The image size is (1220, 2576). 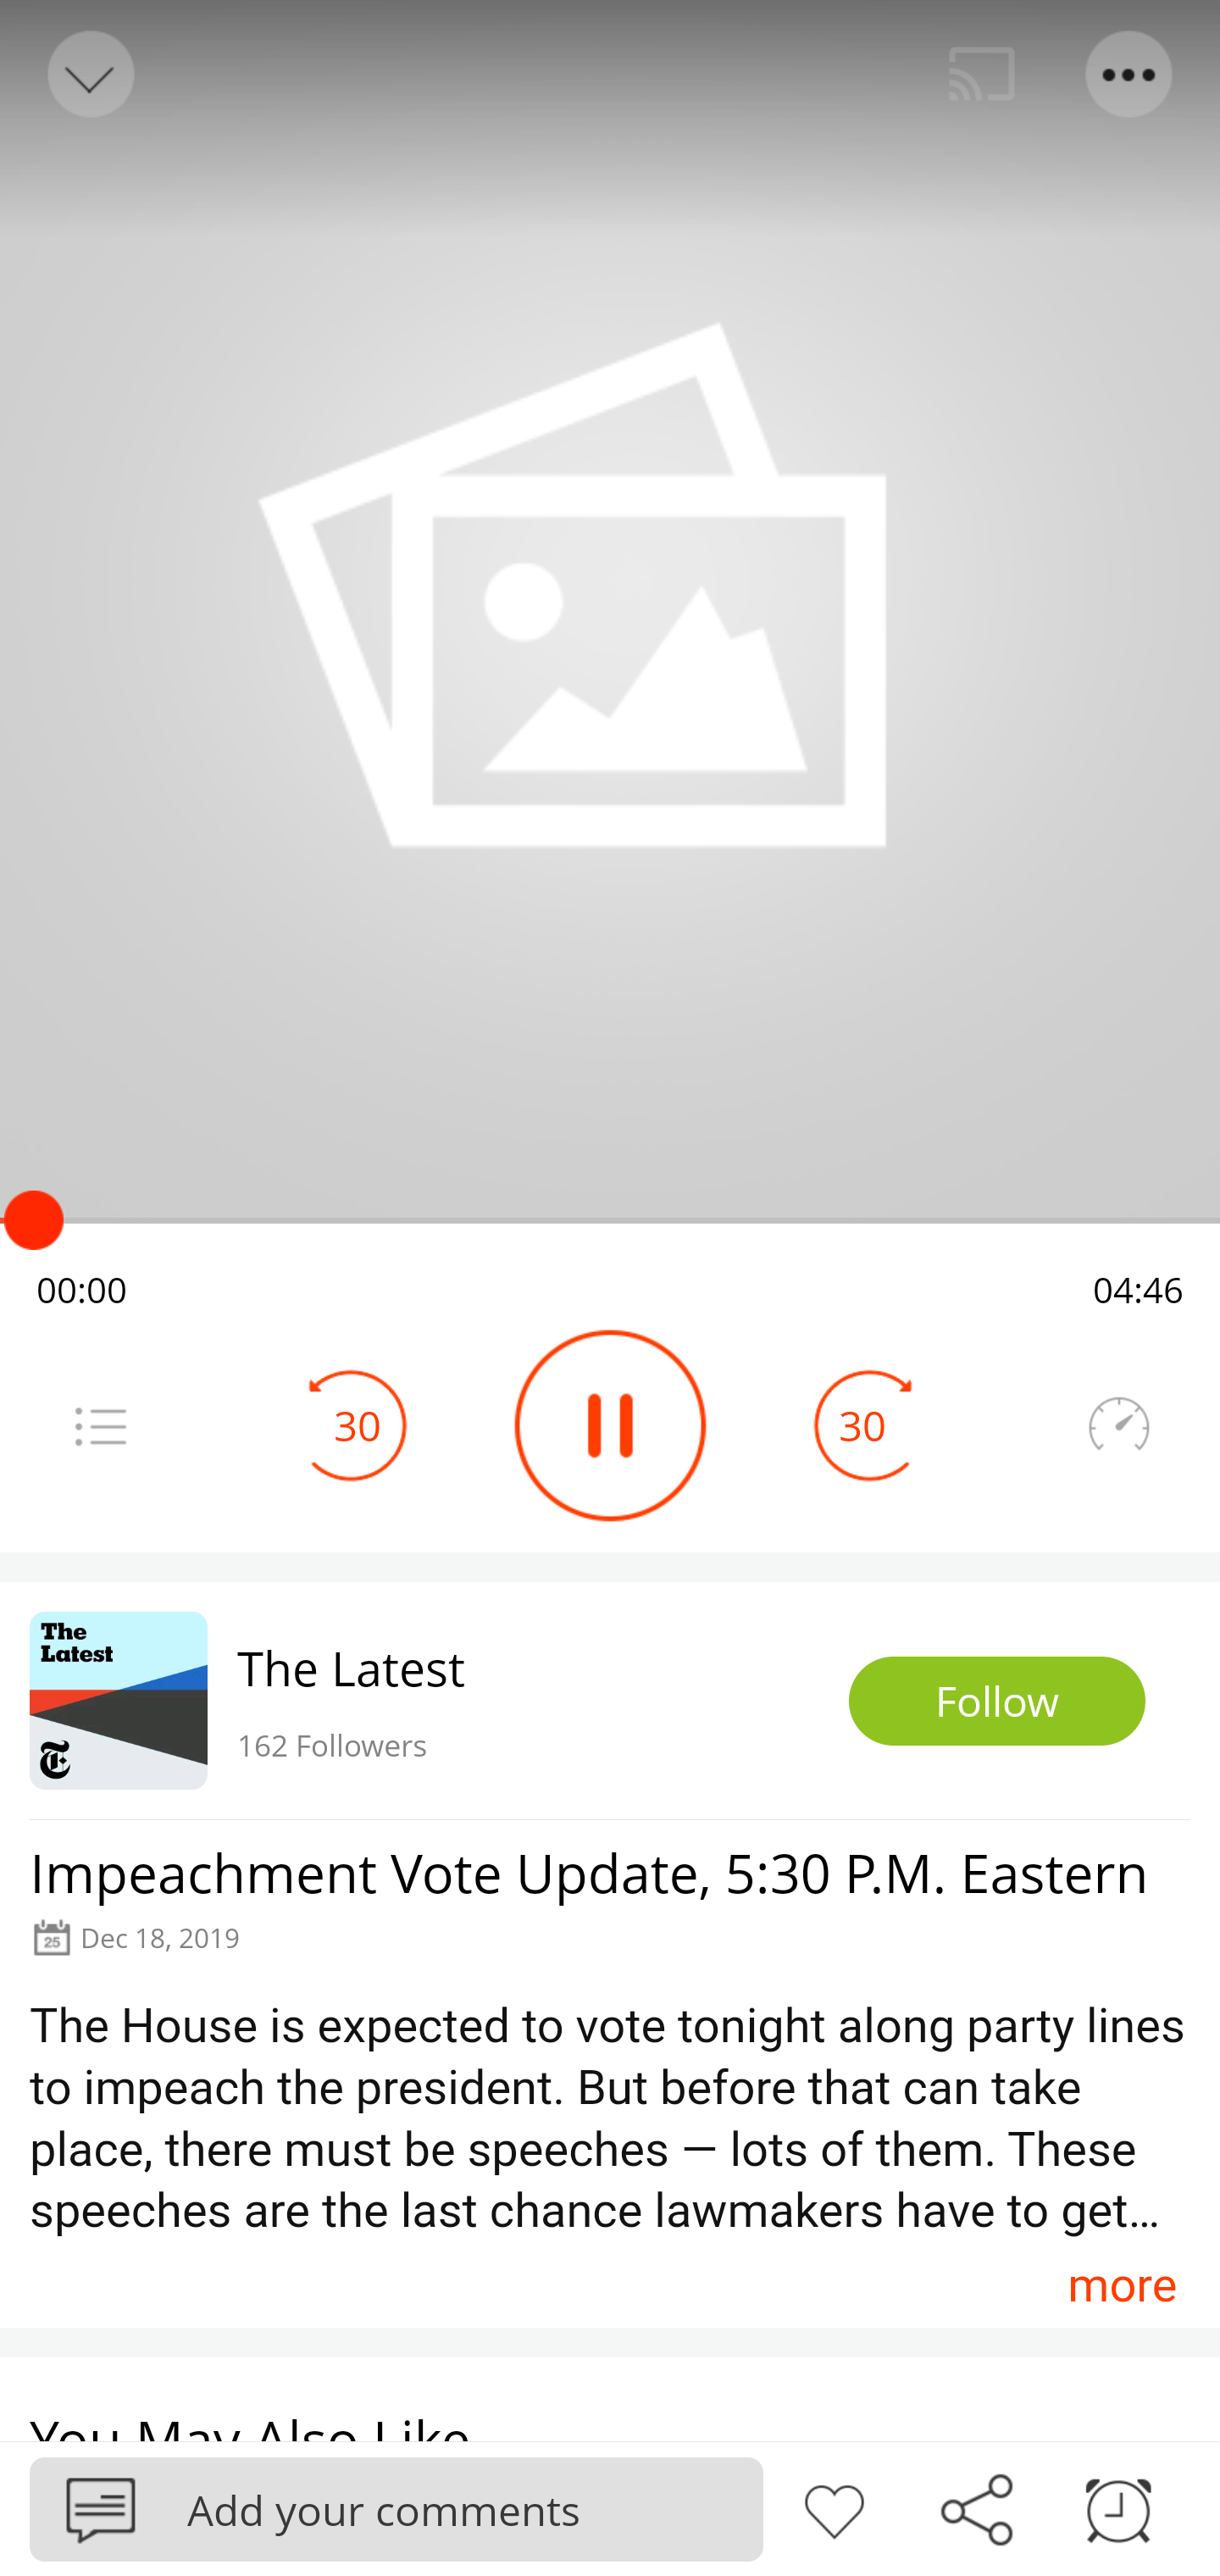 What do you see at coordinates (1118, 1425) in the screenshot?
I see `Speedometer` at bounding box center [1118, 1425].